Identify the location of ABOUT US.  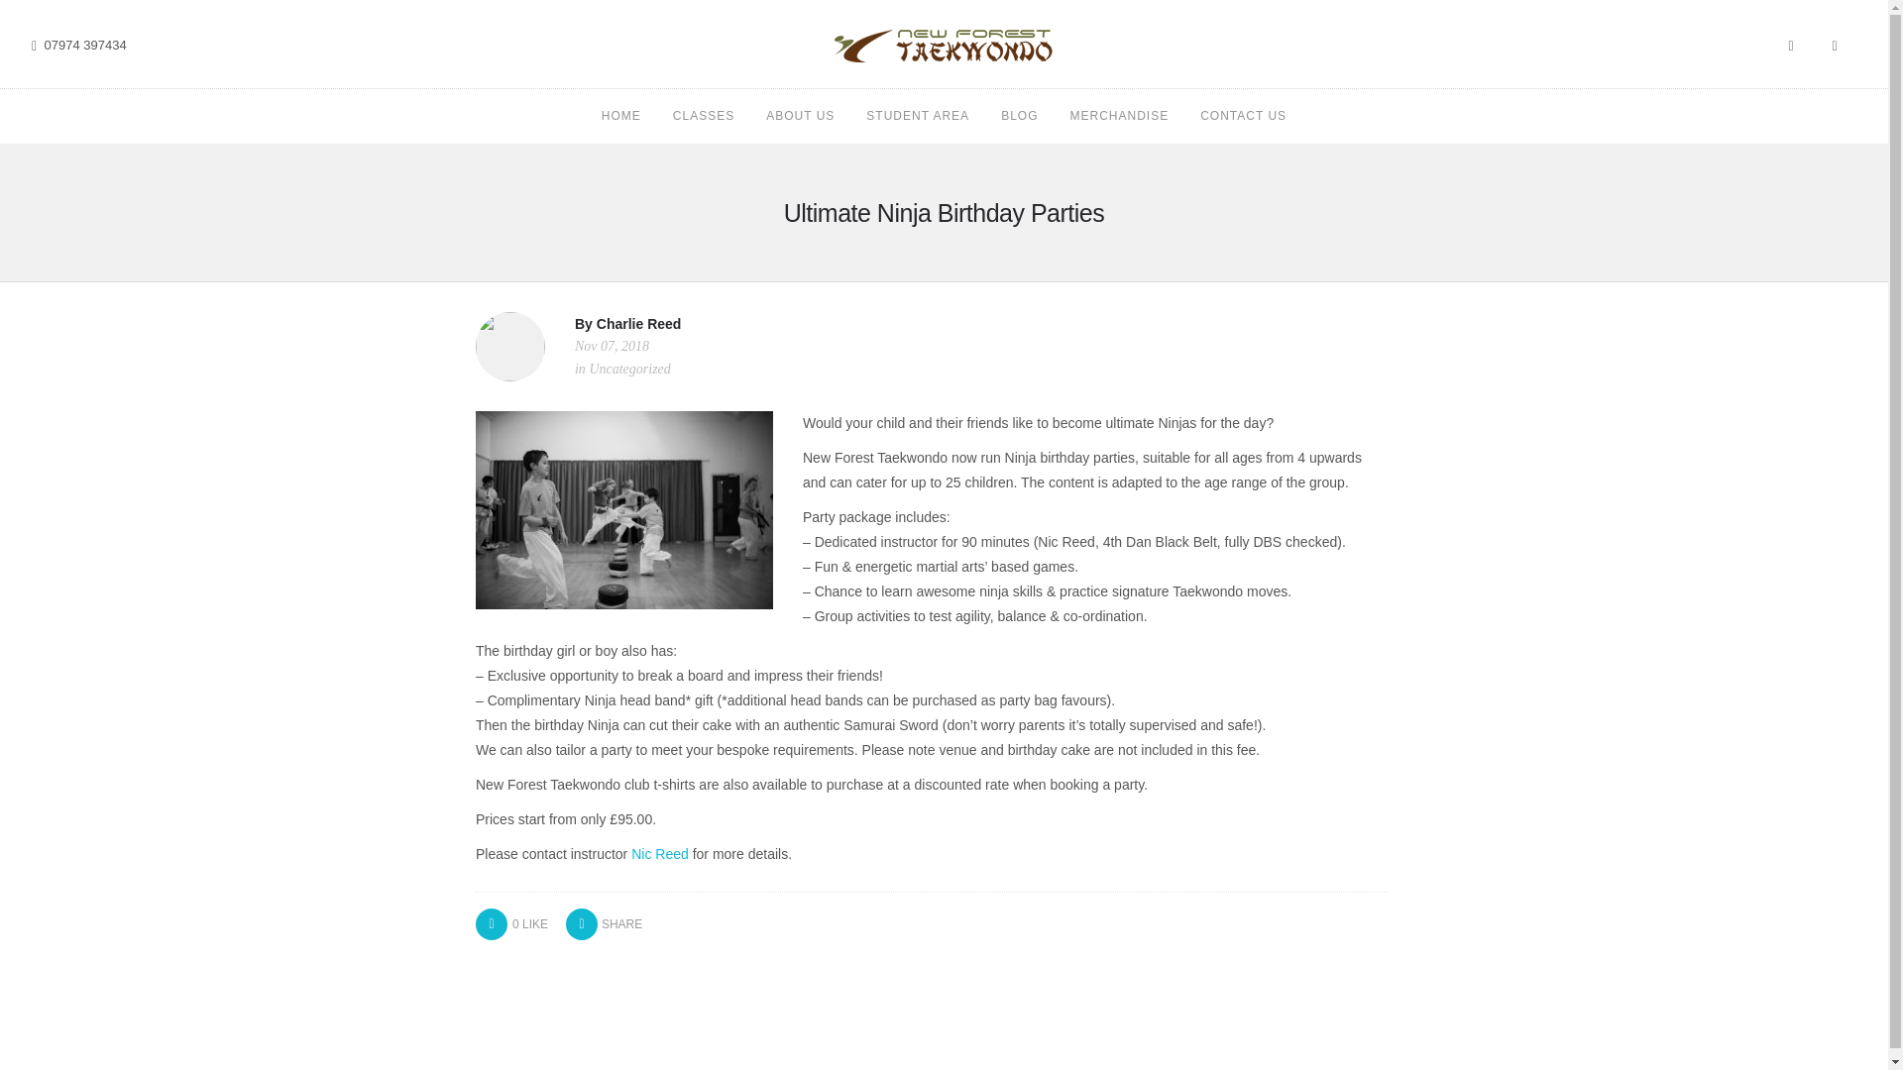
(801, 115).